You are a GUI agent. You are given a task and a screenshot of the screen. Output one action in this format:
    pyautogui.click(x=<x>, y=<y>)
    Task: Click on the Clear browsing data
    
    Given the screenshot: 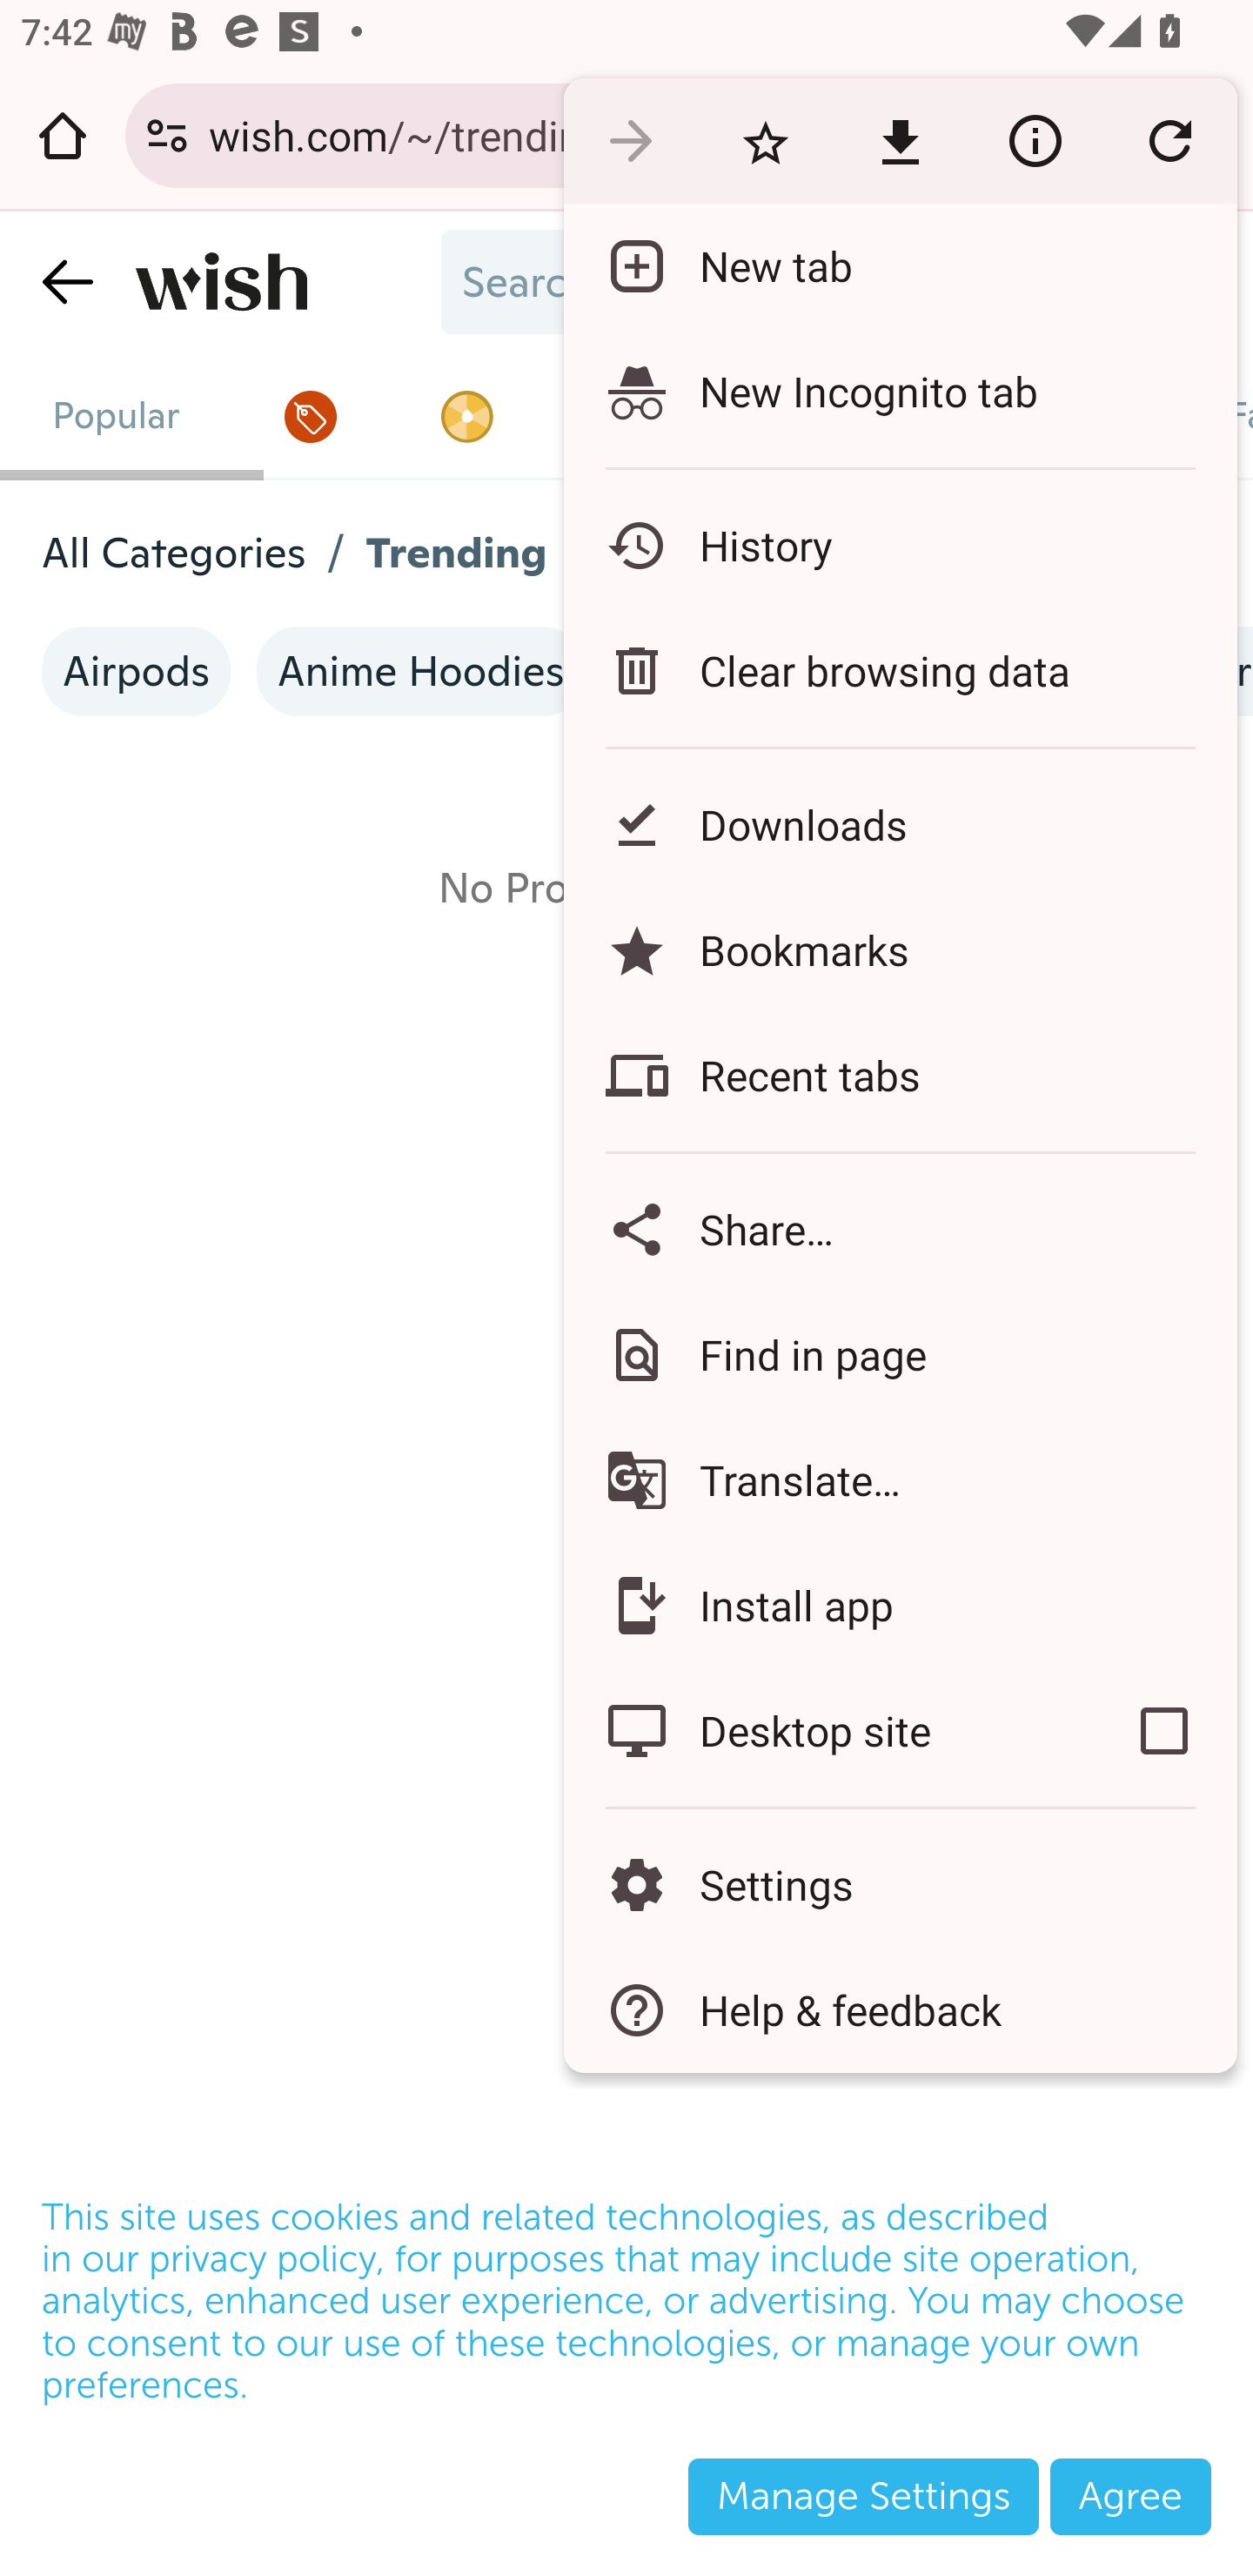 What is the action you would take?
    pyautogui.click(x=901, y=670)
    